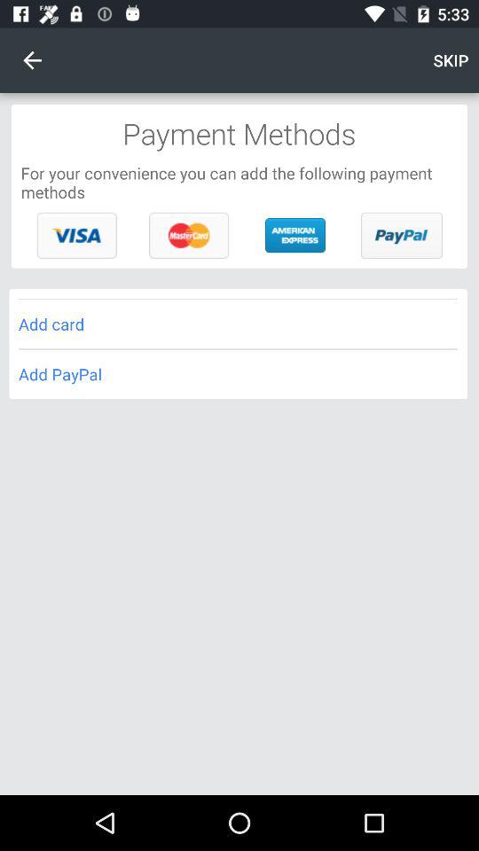 This screenshot has width=479, height=851. What do you see at coordinates (451, 60) in the screenshot?
I see `open skip item` at bounding box center [451, 60].